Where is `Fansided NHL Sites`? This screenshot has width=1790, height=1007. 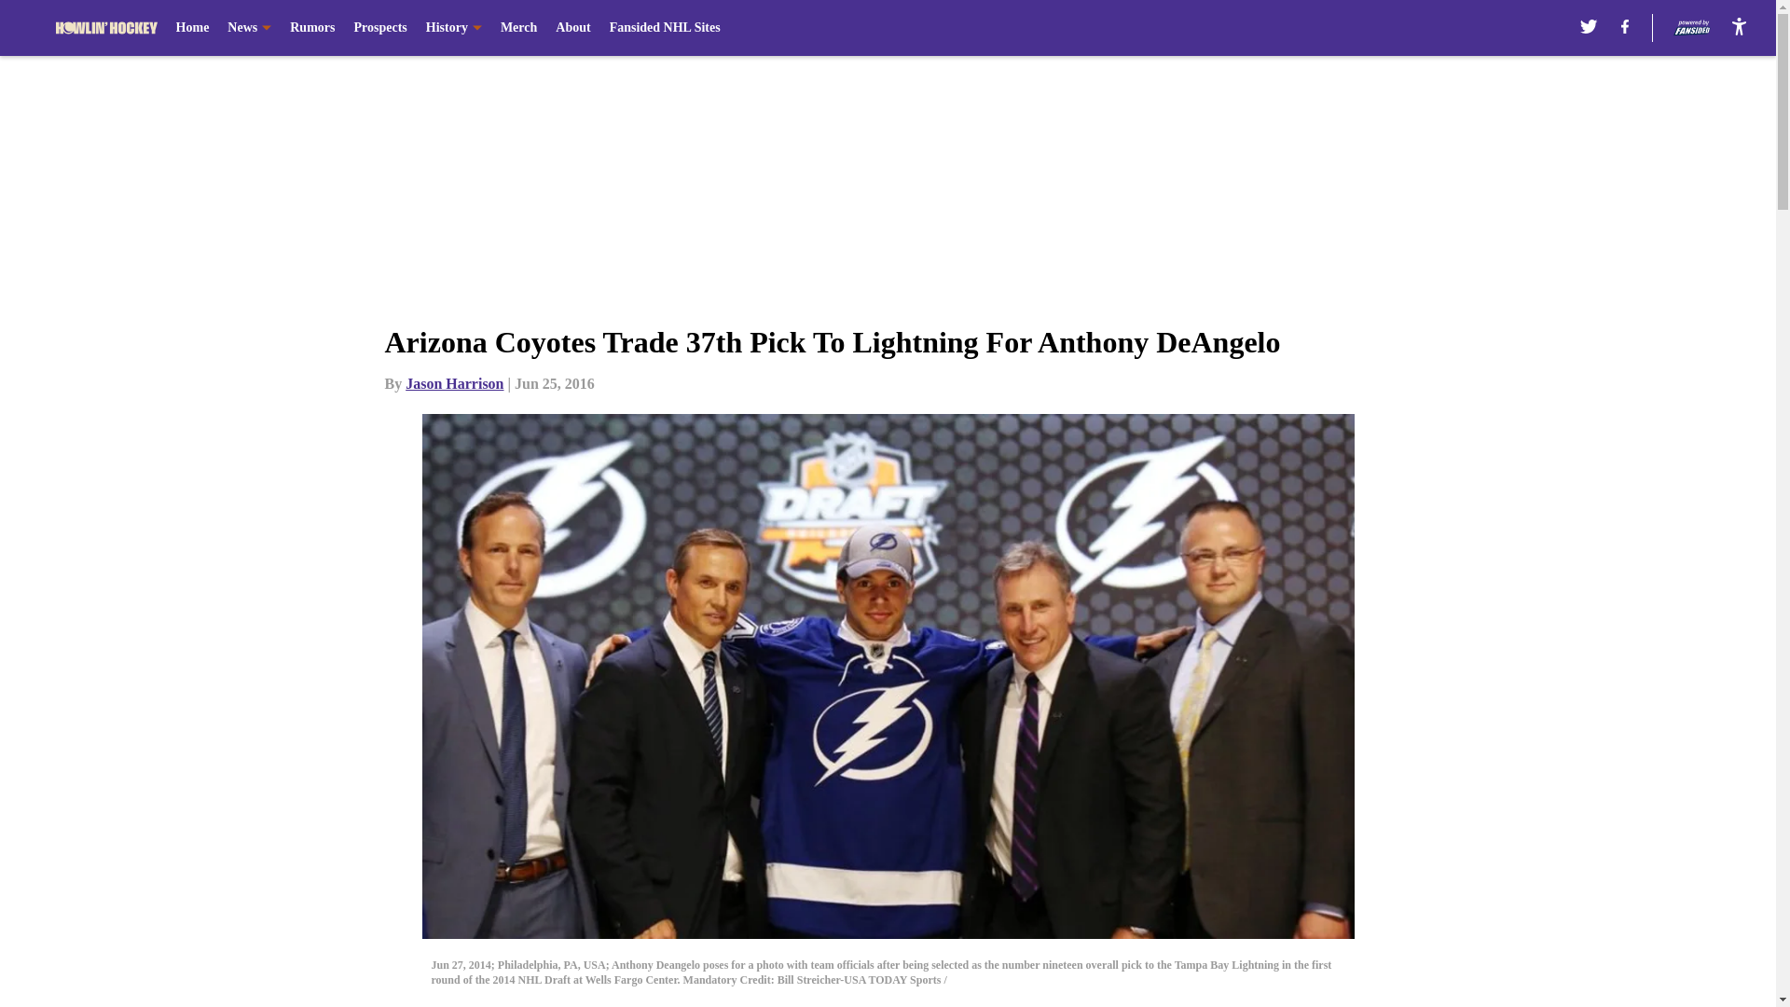
Fansided NHL Sites is located at coordinates (666, 28).